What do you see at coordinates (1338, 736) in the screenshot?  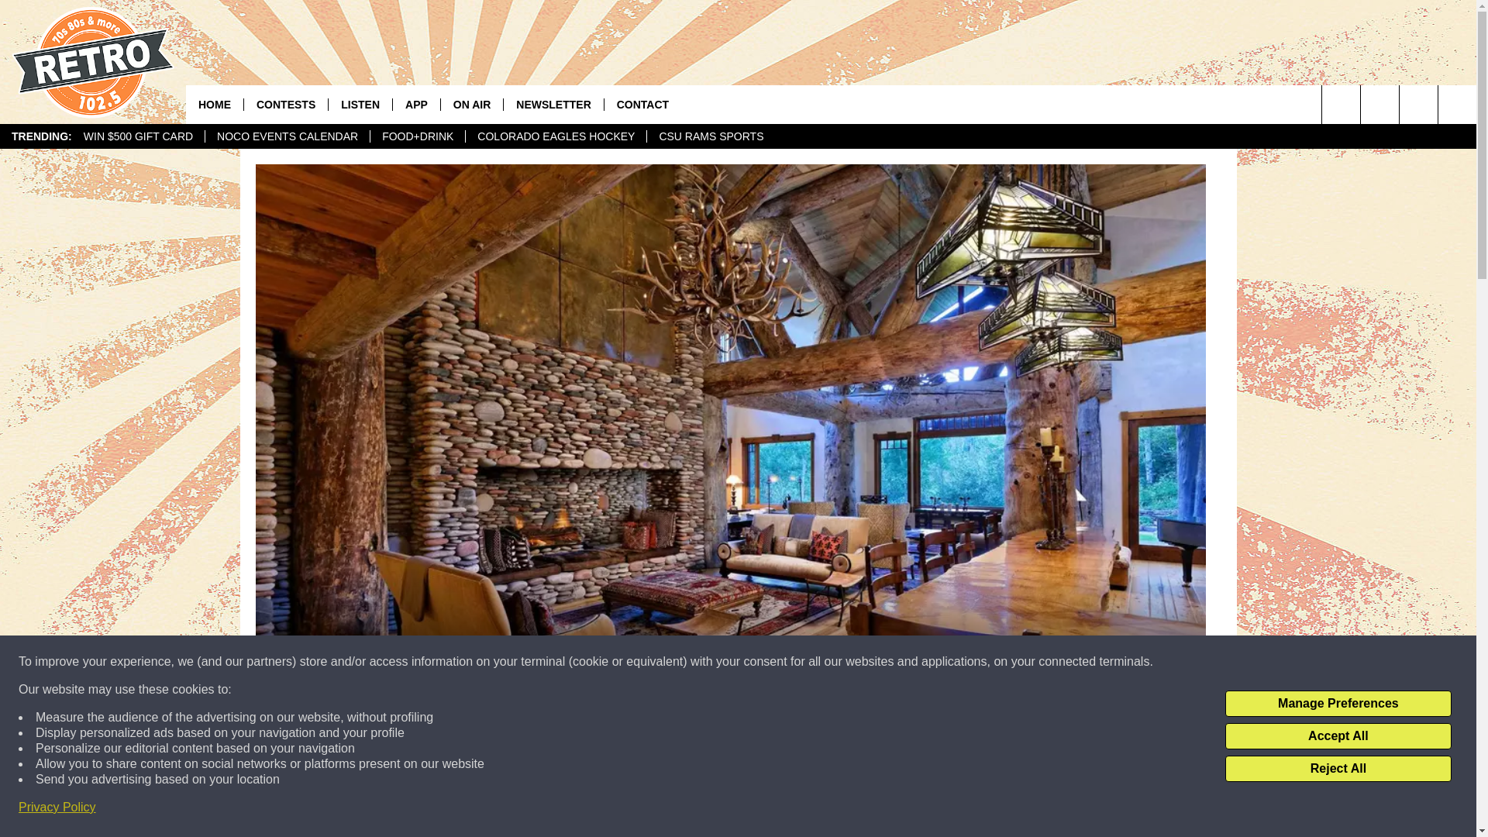 I see `Accept All` at bounding box center [1338, 736].